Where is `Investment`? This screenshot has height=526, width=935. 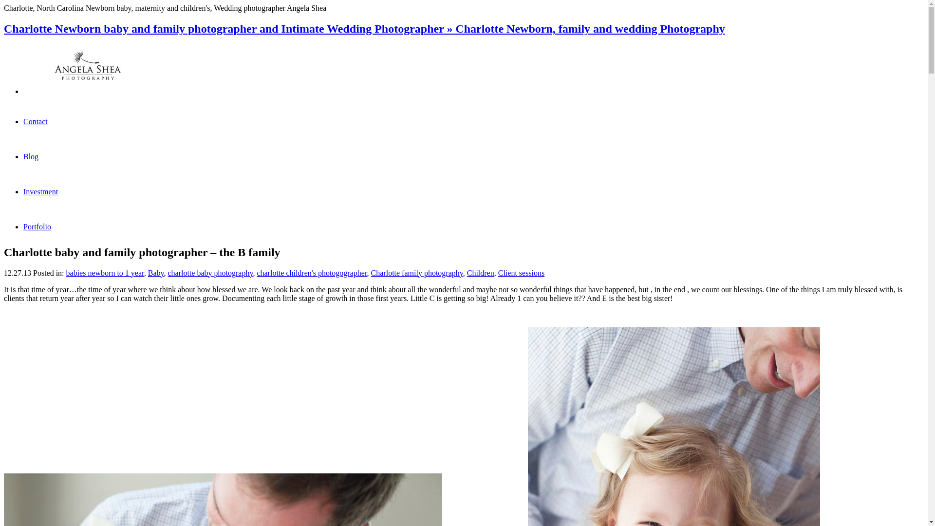
Investment is located at coordinates (41, 191).